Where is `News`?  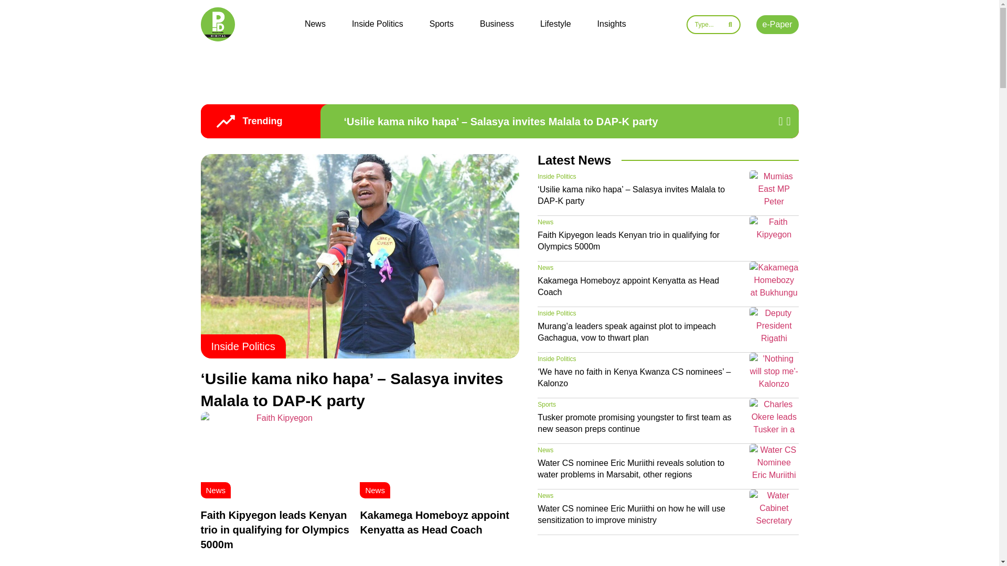 News is located at coordinates (315, 24).